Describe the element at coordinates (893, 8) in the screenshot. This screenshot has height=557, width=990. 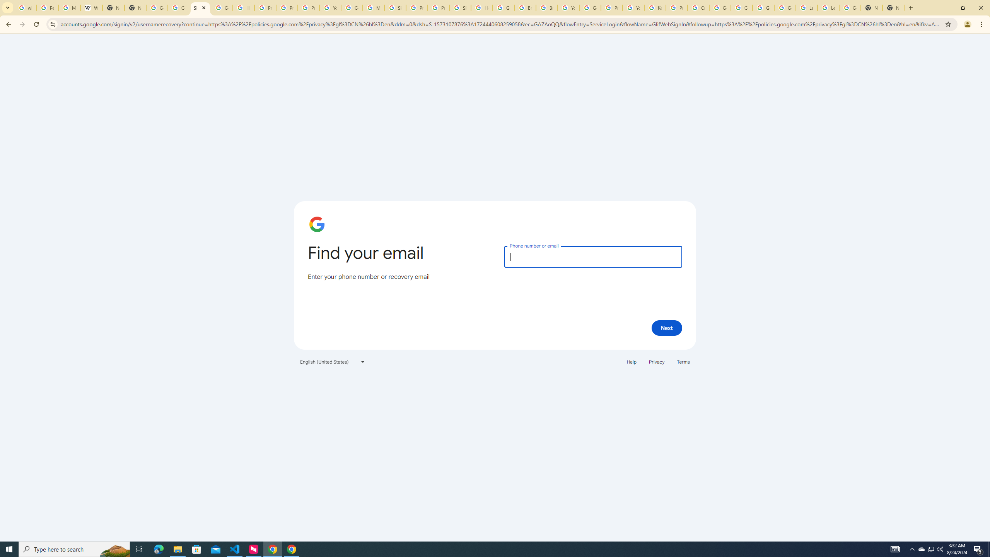
I see `New Tab` at that location.